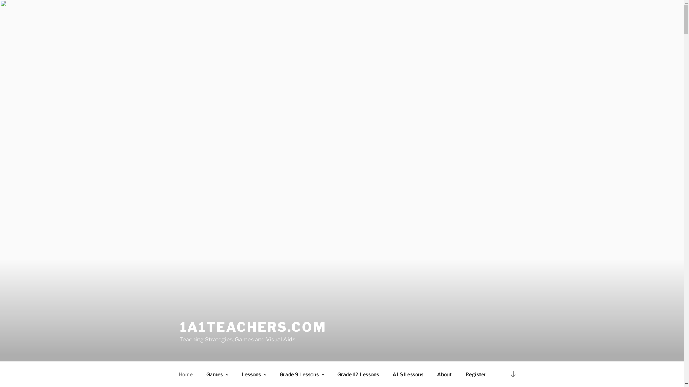 Image resolution: width=689 pixels, height=387 pixels. I want to click on Register, so click(476, 374).